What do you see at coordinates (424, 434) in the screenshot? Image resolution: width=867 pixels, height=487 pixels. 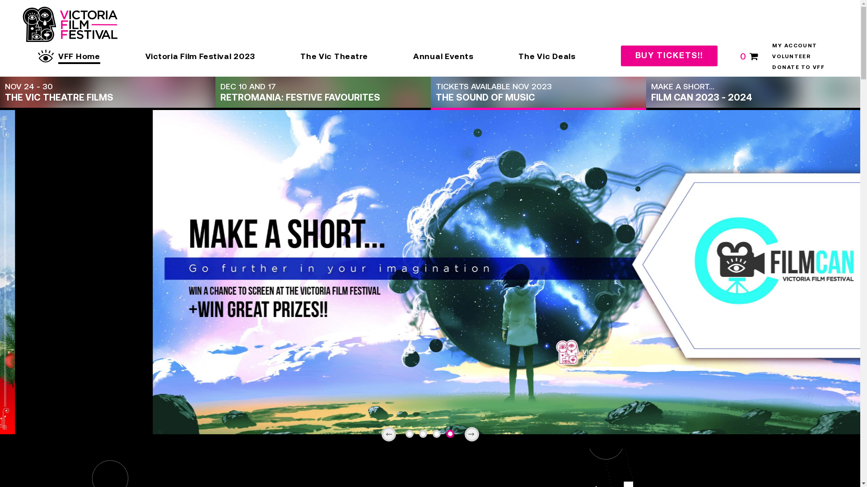 I see `2` at bounding box center [424, 434].